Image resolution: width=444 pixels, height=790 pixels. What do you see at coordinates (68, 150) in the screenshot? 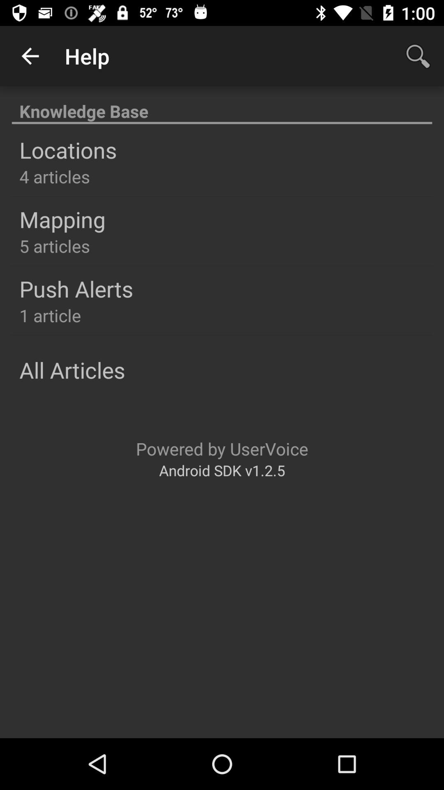
I see `choose icon above 4 articles icon` at bounding box center [68, 150].